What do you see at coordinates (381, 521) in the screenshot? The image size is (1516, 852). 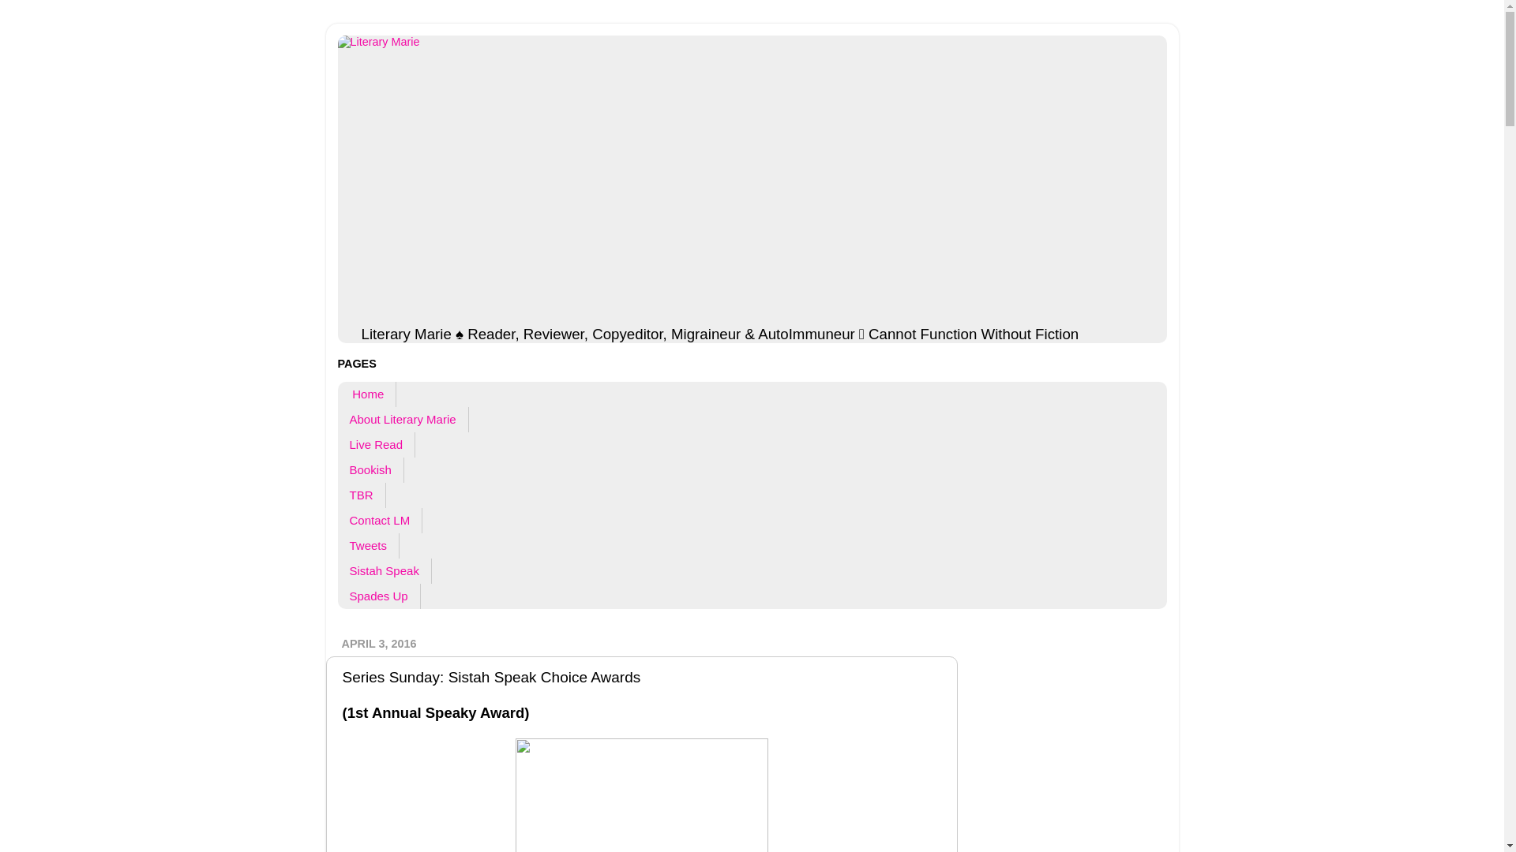 I see `Contact LM` at bounding box center [381, 521].